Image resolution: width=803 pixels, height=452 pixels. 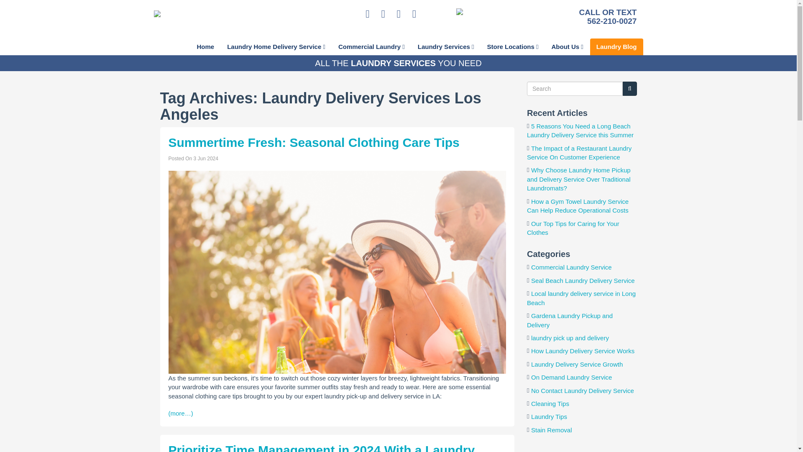 What do you see at coordinates (513, 46) in the screenshot?
I see `Store Locations` at bounding box center [513, 46].